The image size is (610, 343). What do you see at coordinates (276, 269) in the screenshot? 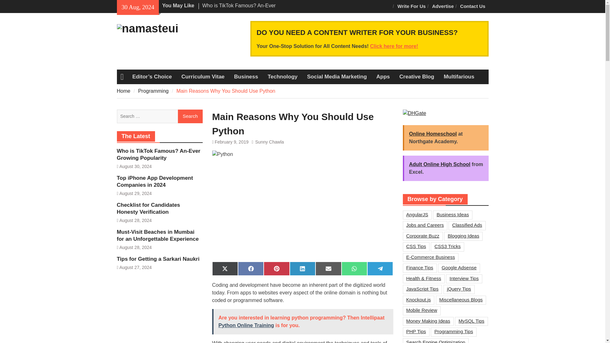
I see `Share on Pinterest` at bounding box center [276, 269].